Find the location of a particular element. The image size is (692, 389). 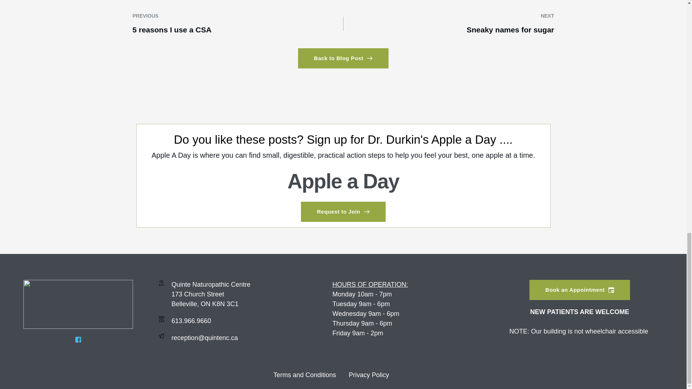

Privacy Policy is located at coordinates (369, 375).